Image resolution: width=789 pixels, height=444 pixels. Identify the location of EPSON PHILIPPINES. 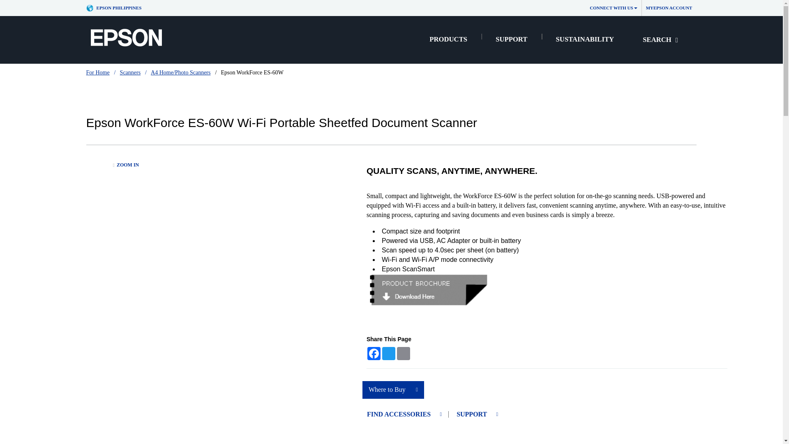
(116, 8).